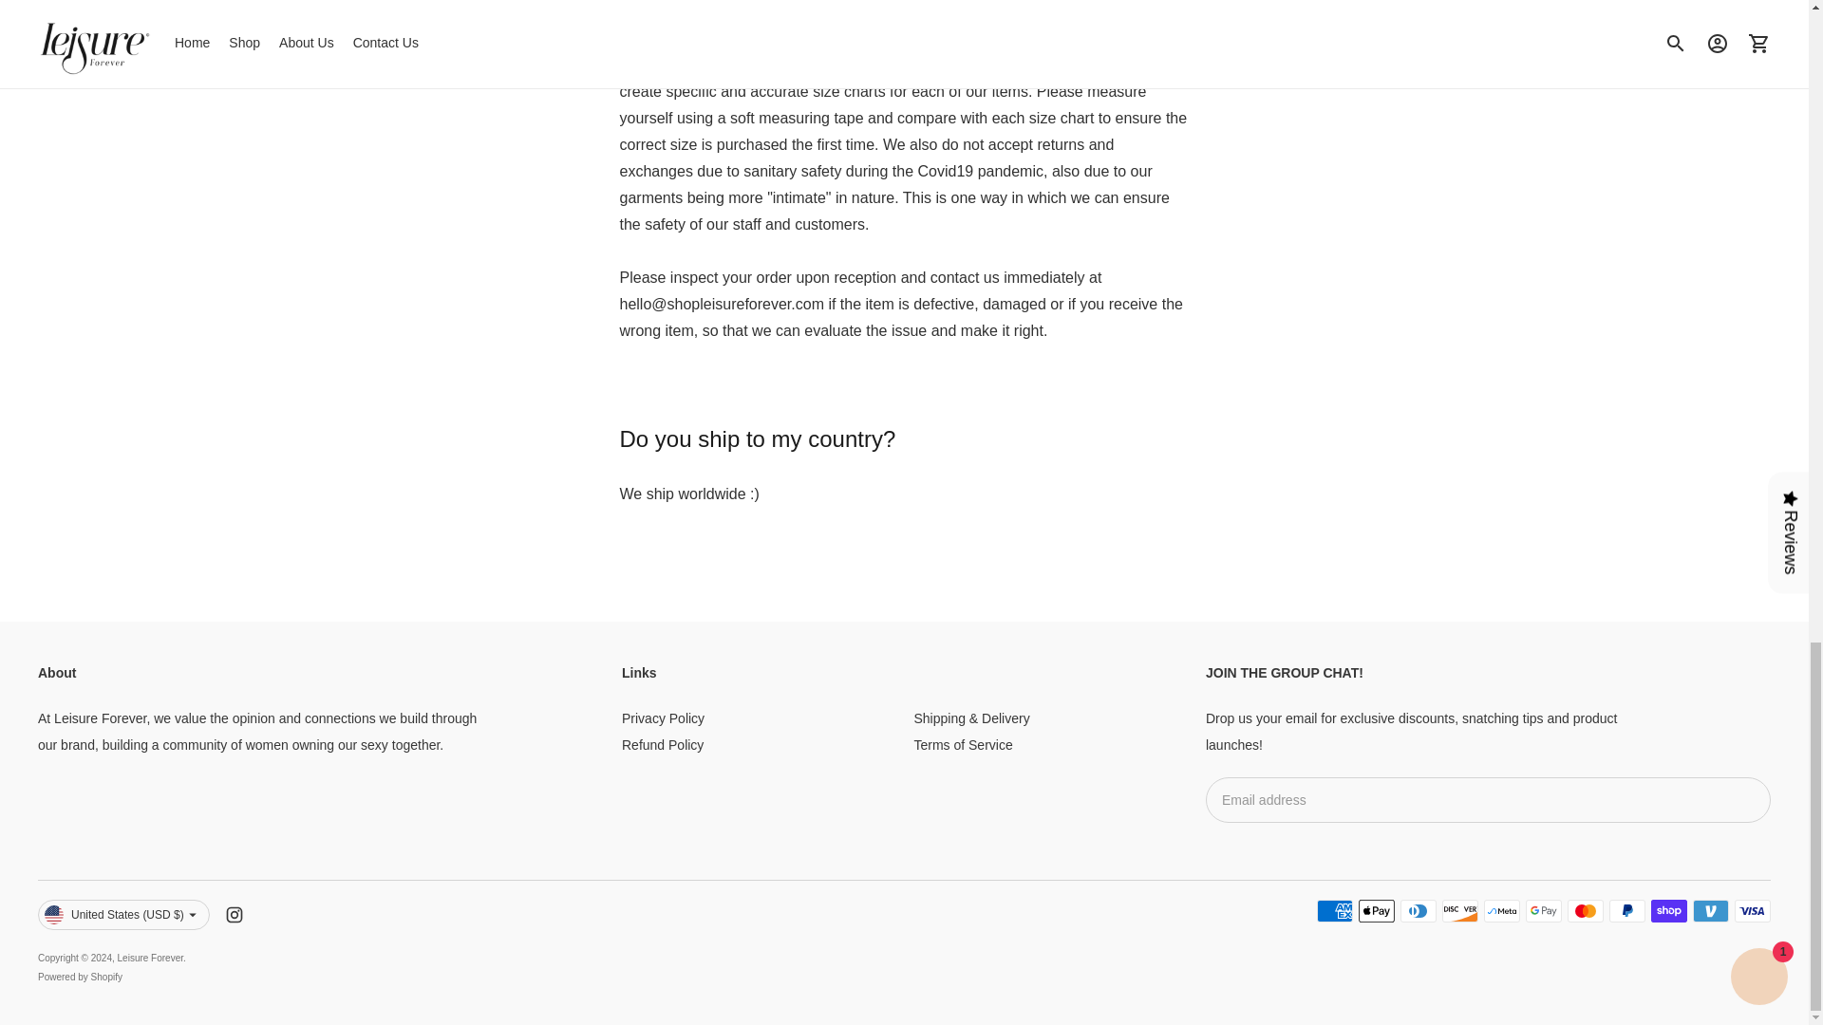  I want to click on Leisure Forever on Instagram, so click(234, 915).